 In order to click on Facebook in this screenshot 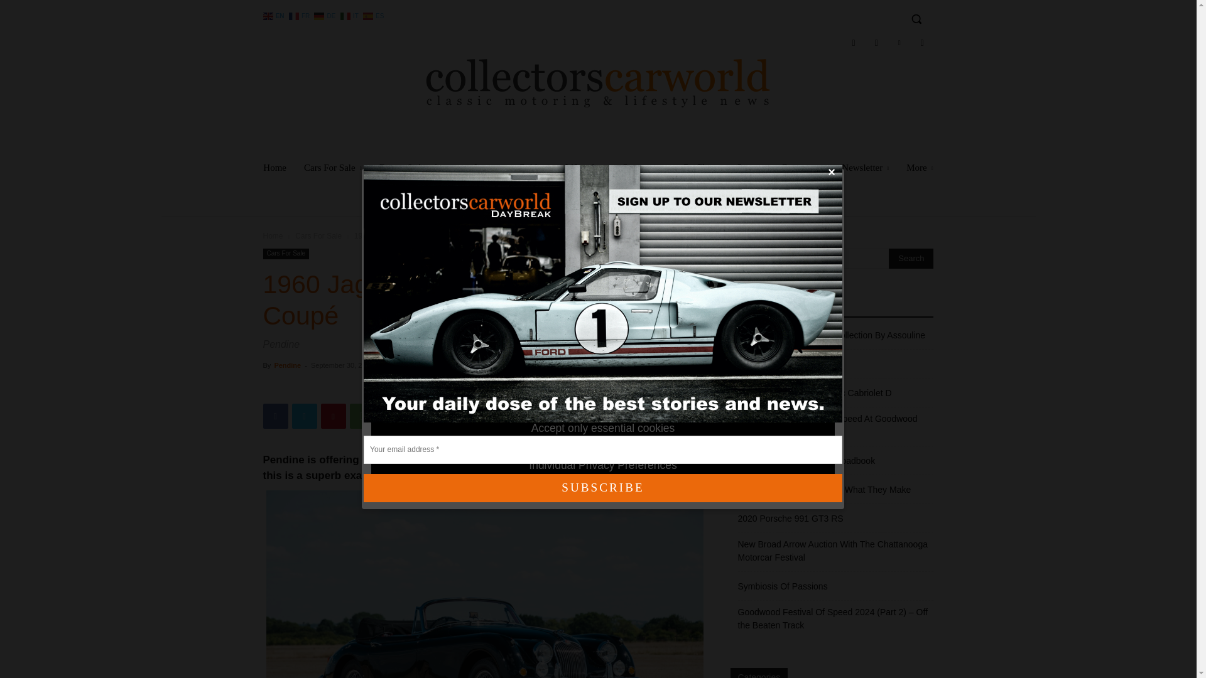, I will do `click(853, 43)`.